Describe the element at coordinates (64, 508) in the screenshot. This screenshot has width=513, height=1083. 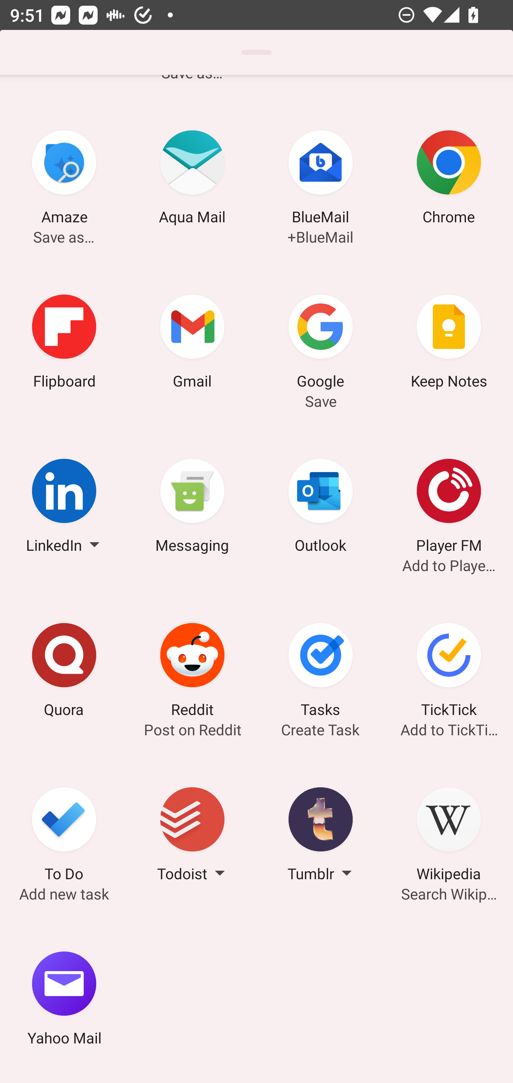
I see `LinkedIn` at that location.